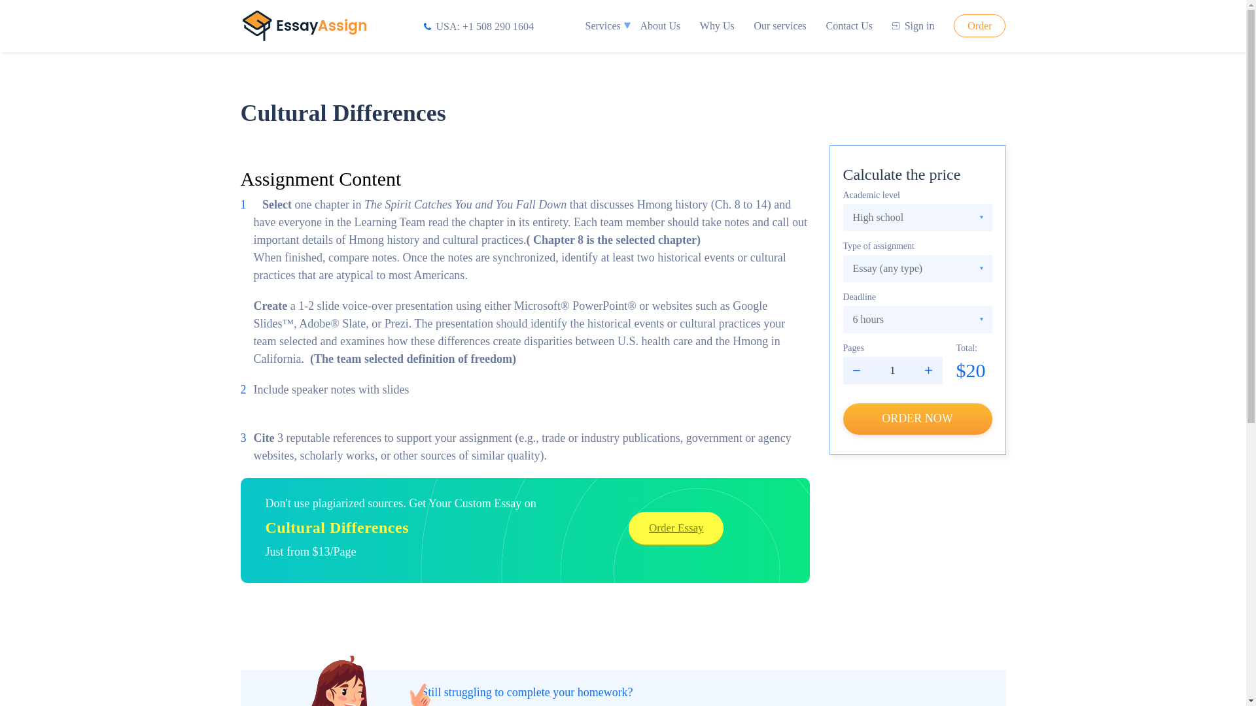  I want to click on Why Us, so click(717, 25).